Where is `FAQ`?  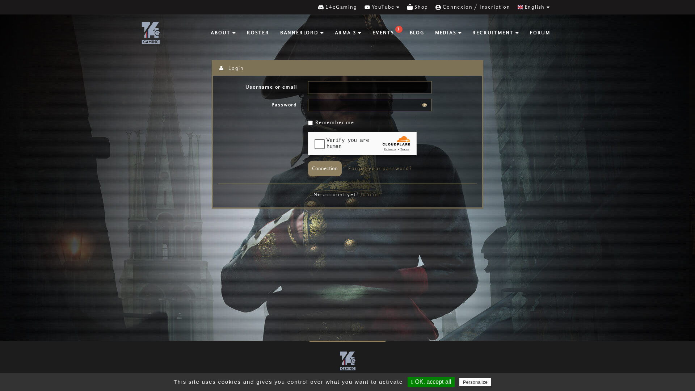
FAQ is located at coordinates (482, 380).